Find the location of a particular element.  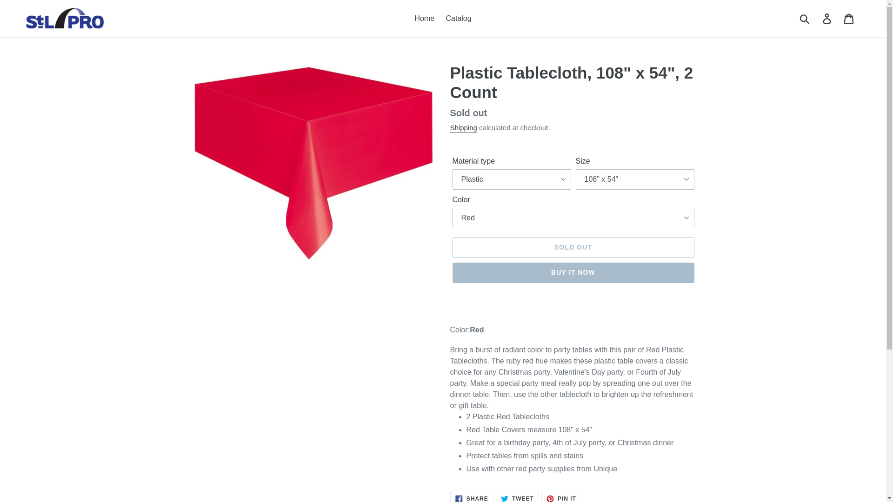

Home is located at coordinates (463, 128).